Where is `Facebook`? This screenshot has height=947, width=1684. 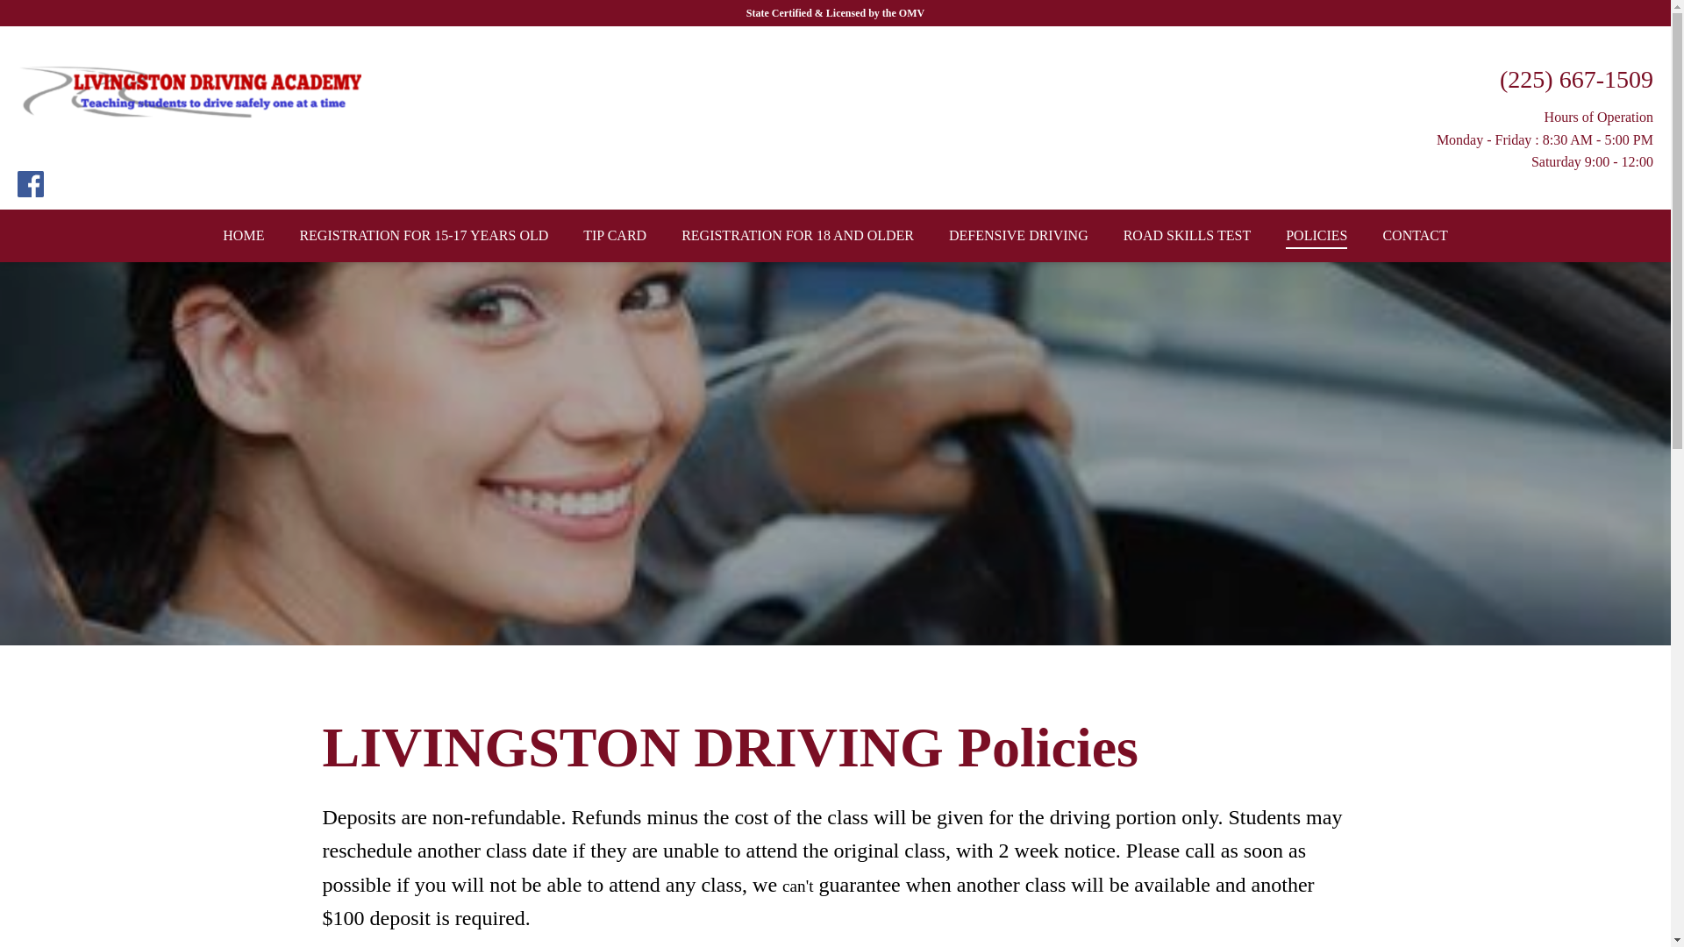
Facebook is located at coordinates (32, 194).